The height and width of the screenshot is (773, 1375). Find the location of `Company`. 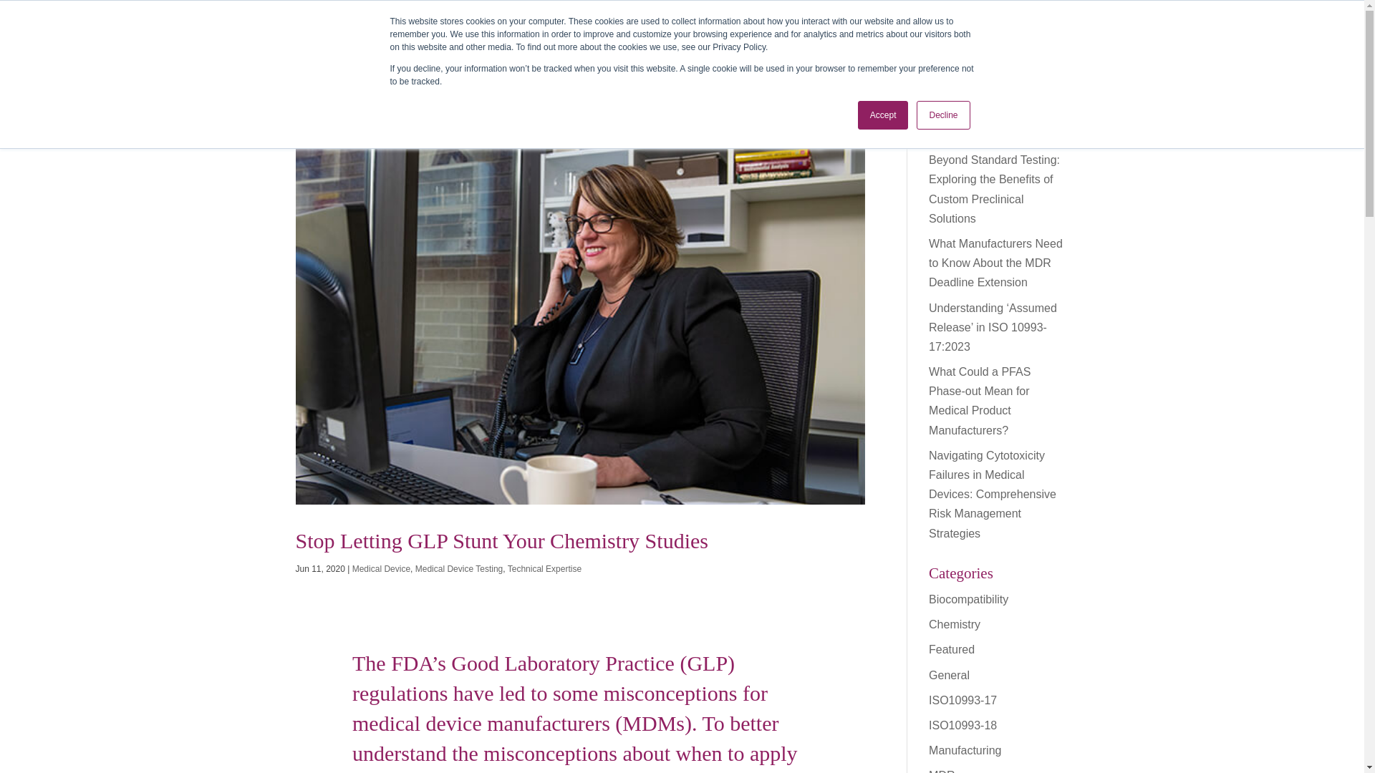

Company is located at coordinates (1007, 66).